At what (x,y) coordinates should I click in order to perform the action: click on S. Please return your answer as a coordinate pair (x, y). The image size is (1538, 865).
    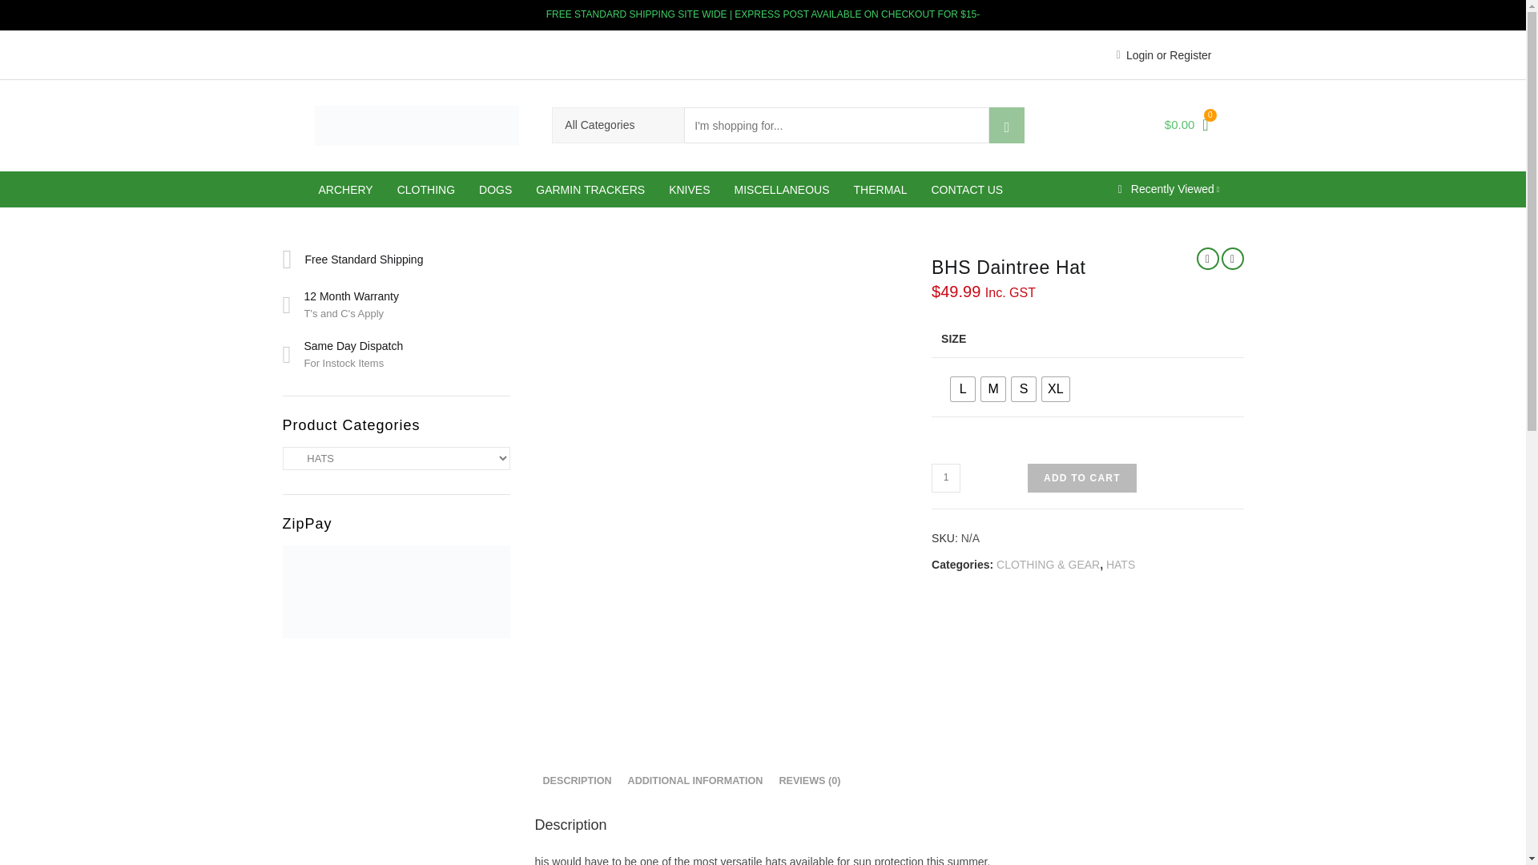
    Looking at the image, I should click on (1024, 389).